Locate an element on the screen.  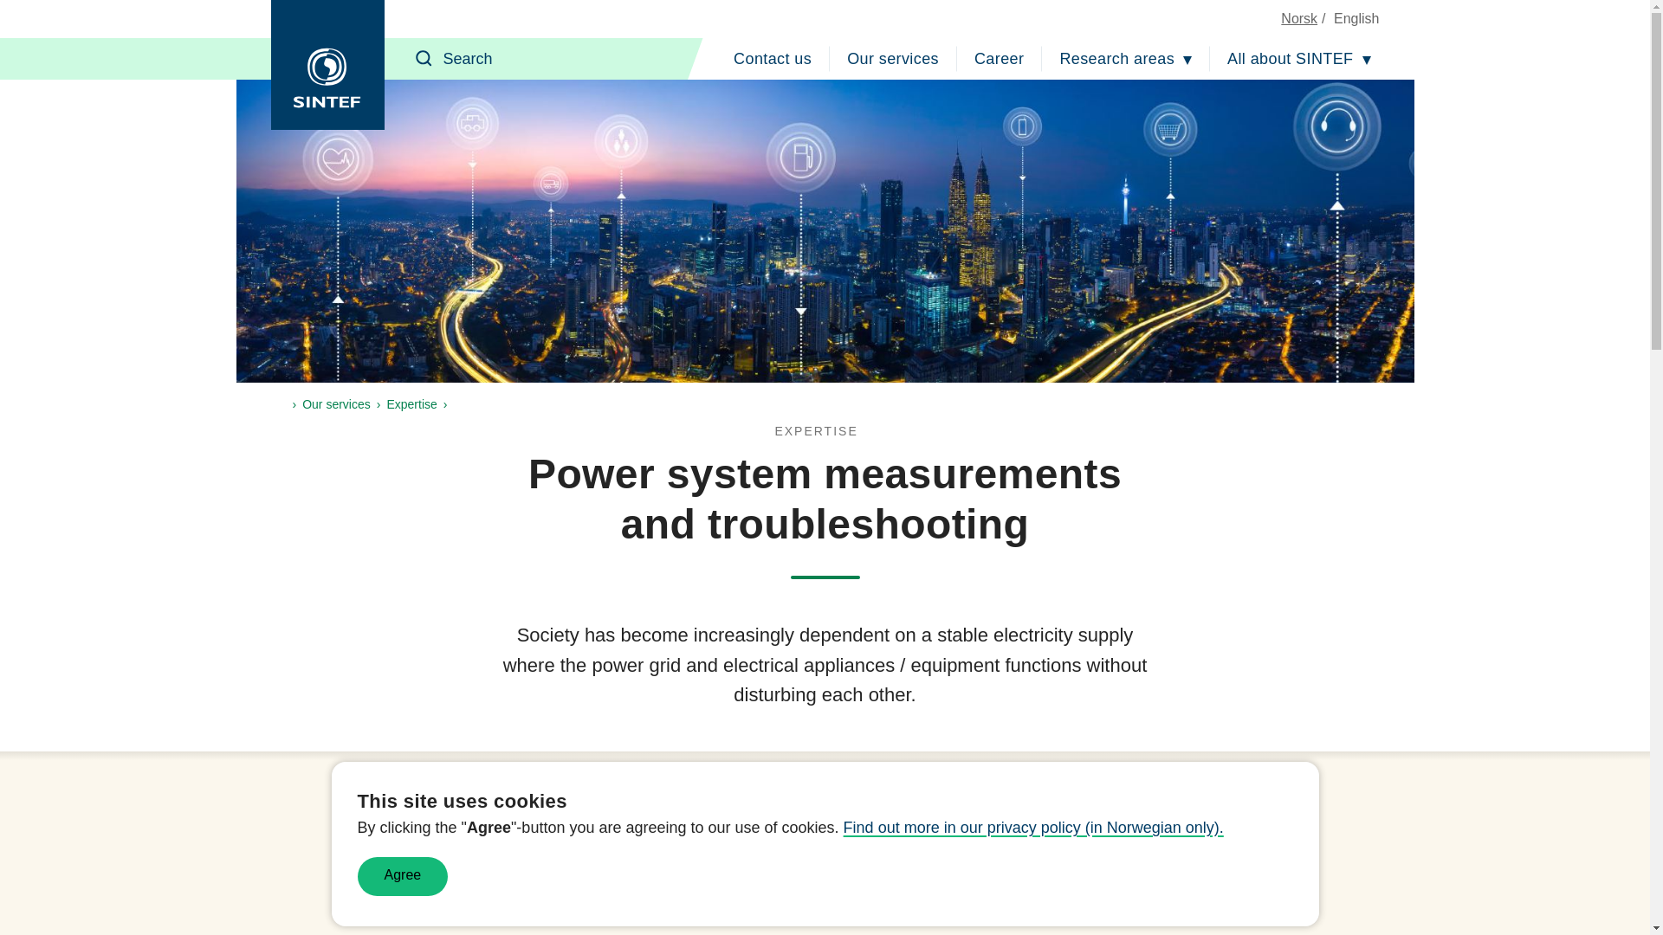
Career is located at coordinates (1000, 59).